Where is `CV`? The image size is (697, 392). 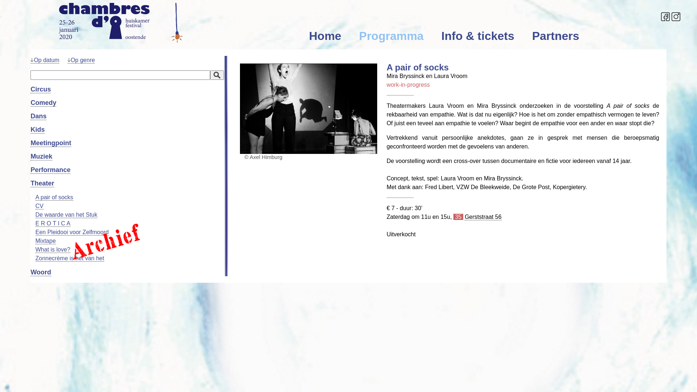
CV is located at coordinates (40, 206).